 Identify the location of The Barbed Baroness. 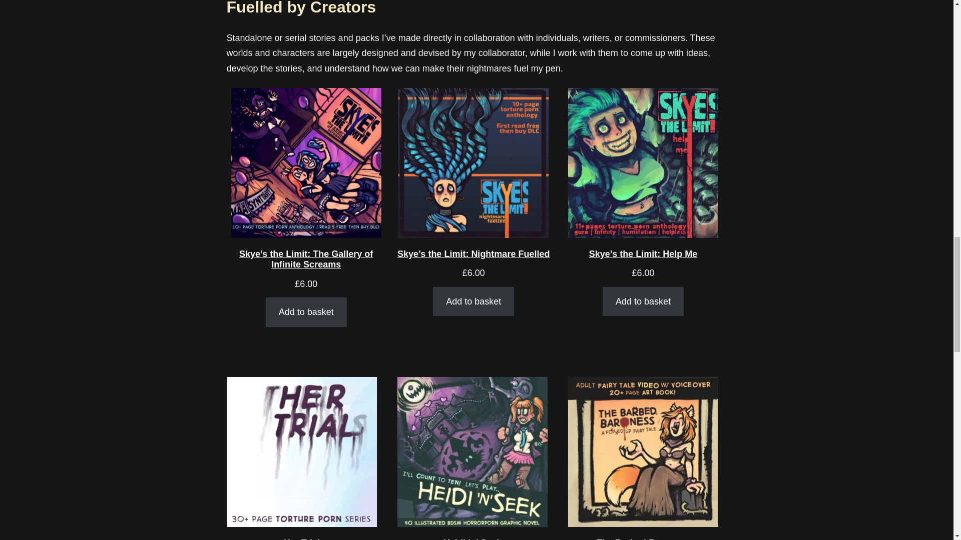
(643, 458).